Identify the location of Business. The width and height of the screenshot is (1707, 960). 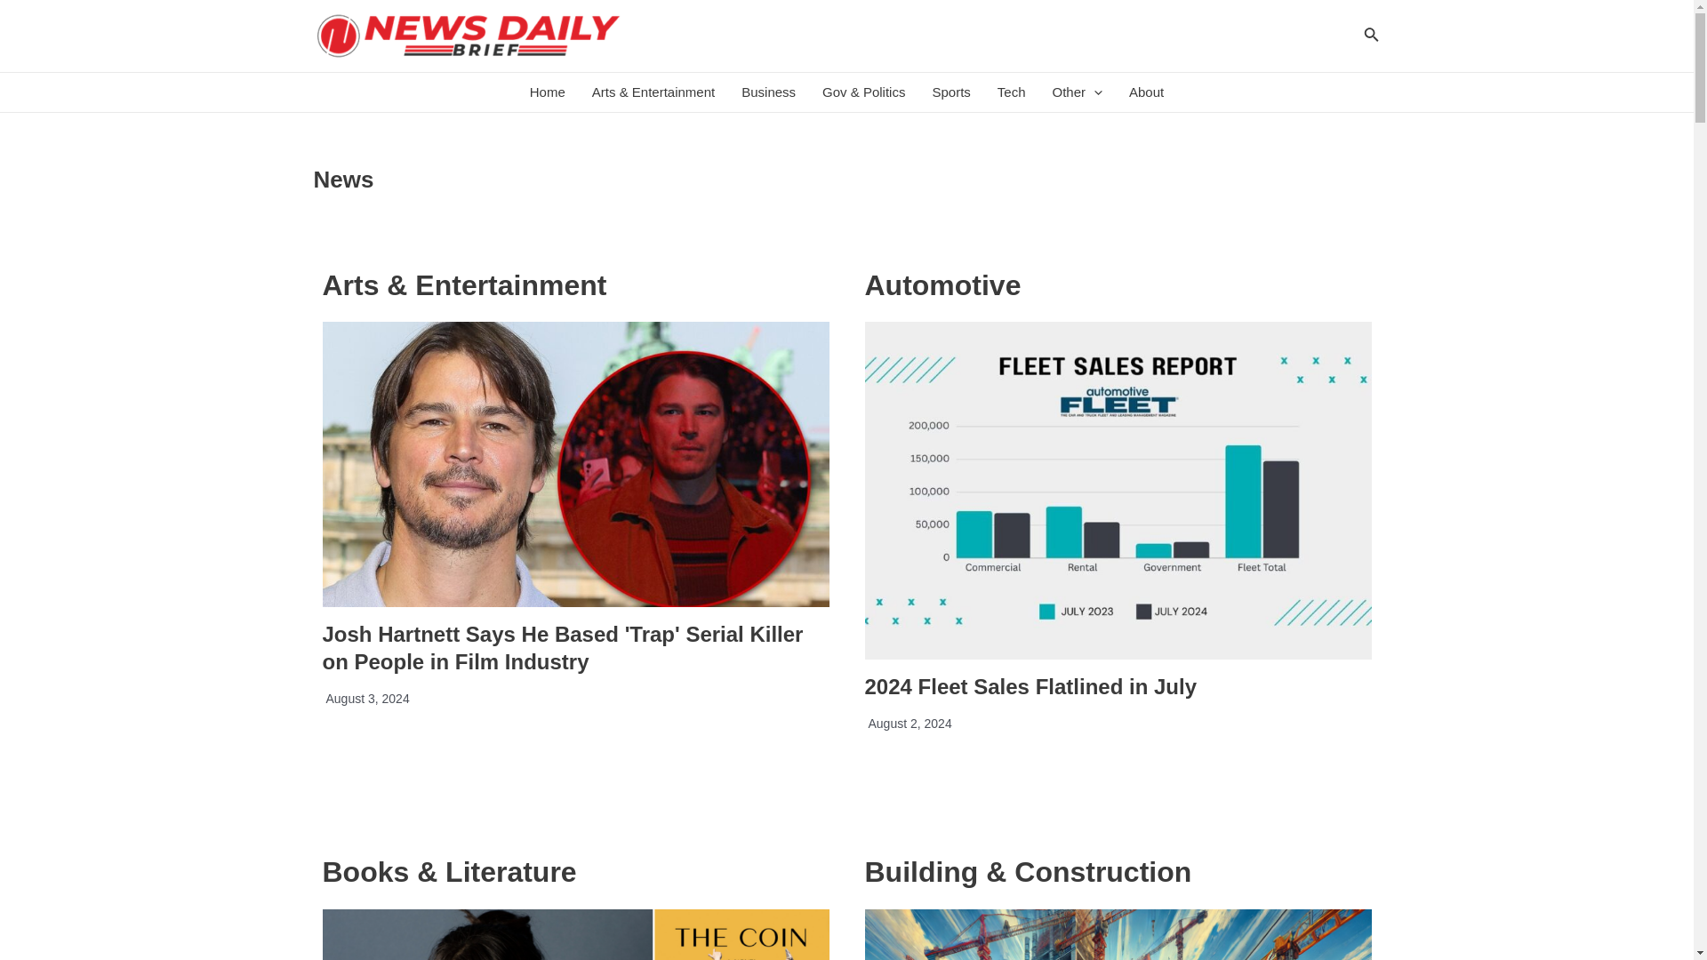
(768, 92).